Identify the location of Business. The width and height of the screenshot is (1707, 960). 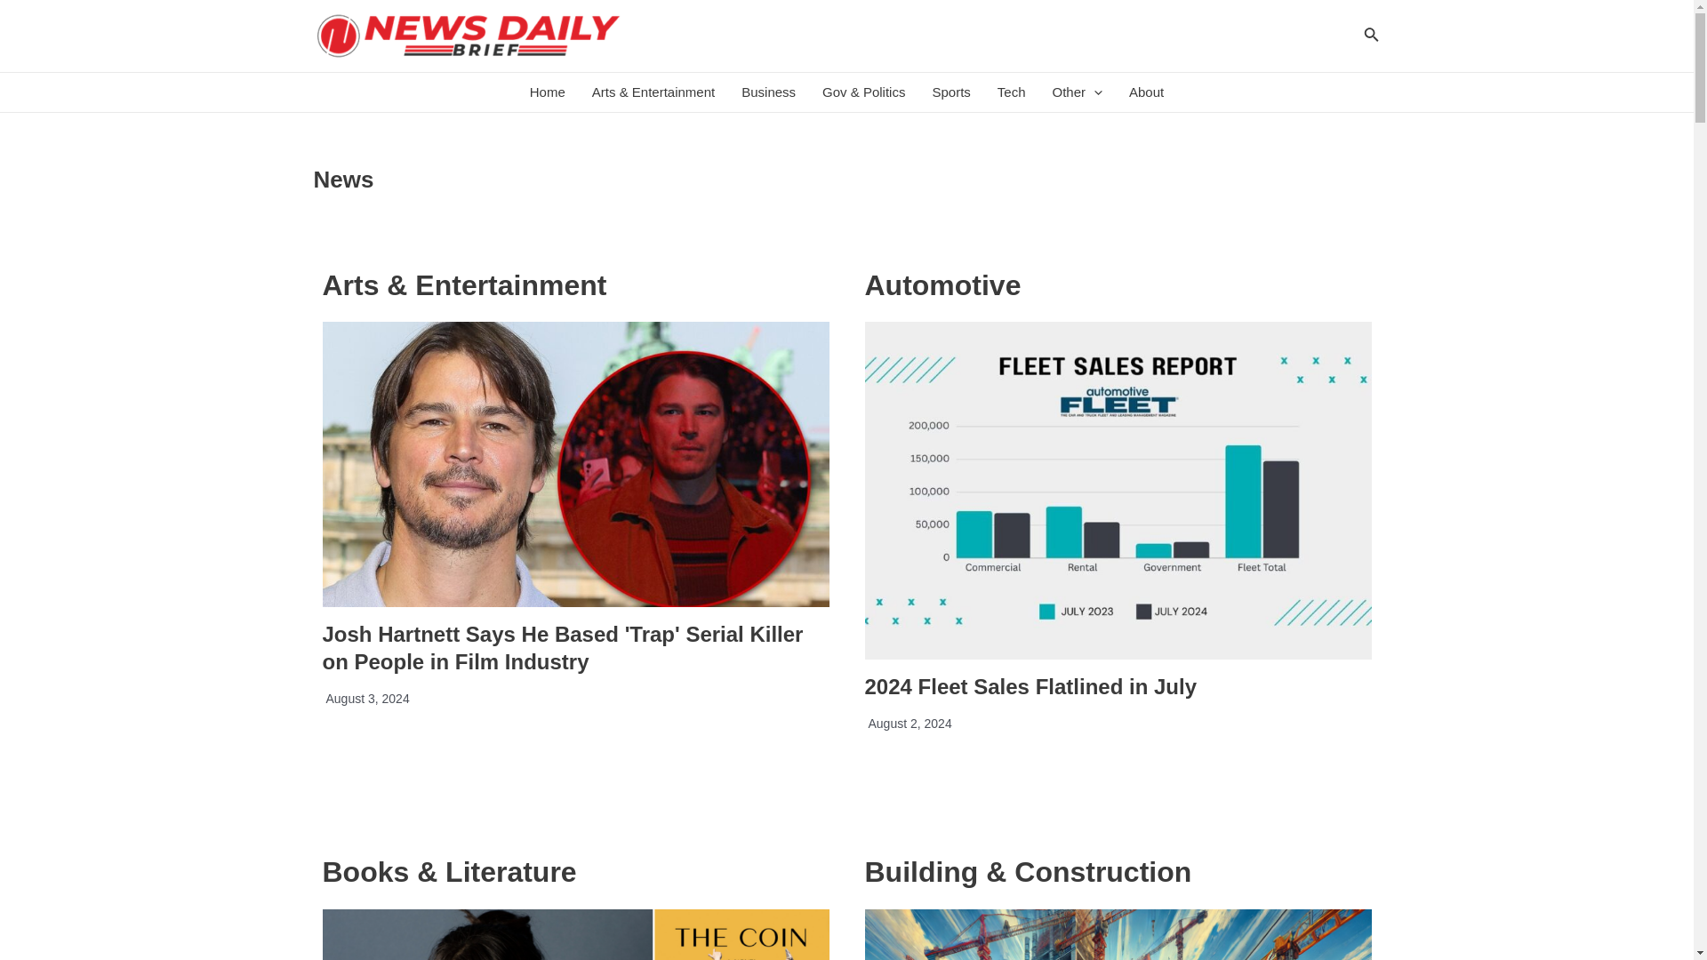
(768, 92).